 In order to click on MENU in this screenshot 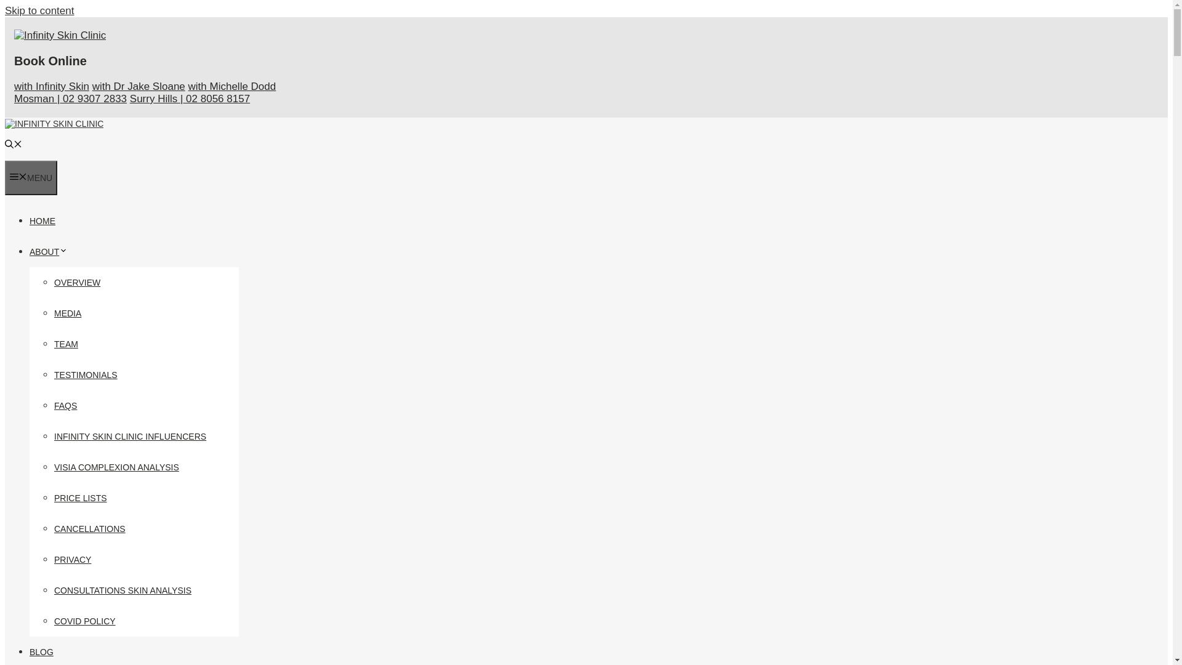, I will do `click(31, 178)`.